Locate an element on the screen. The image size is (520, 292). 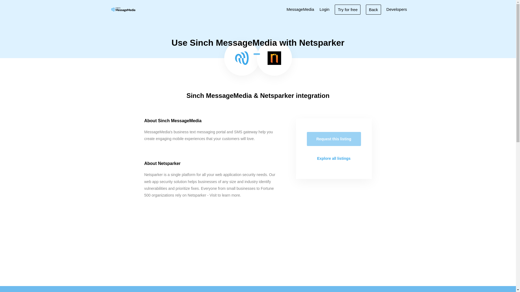
Sinch MessageMedia is located at coordinates (123, 9).